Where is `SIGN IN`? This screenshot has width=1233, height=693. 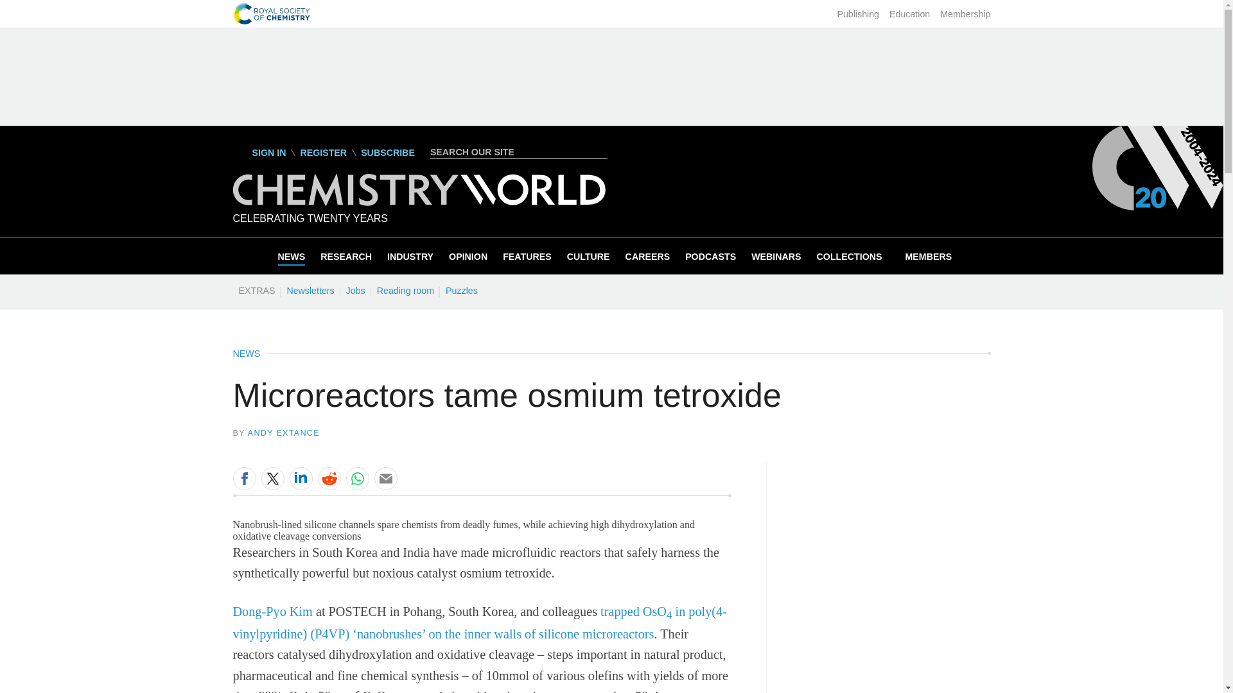 SIGN IN is located at coordinates (259, 152).